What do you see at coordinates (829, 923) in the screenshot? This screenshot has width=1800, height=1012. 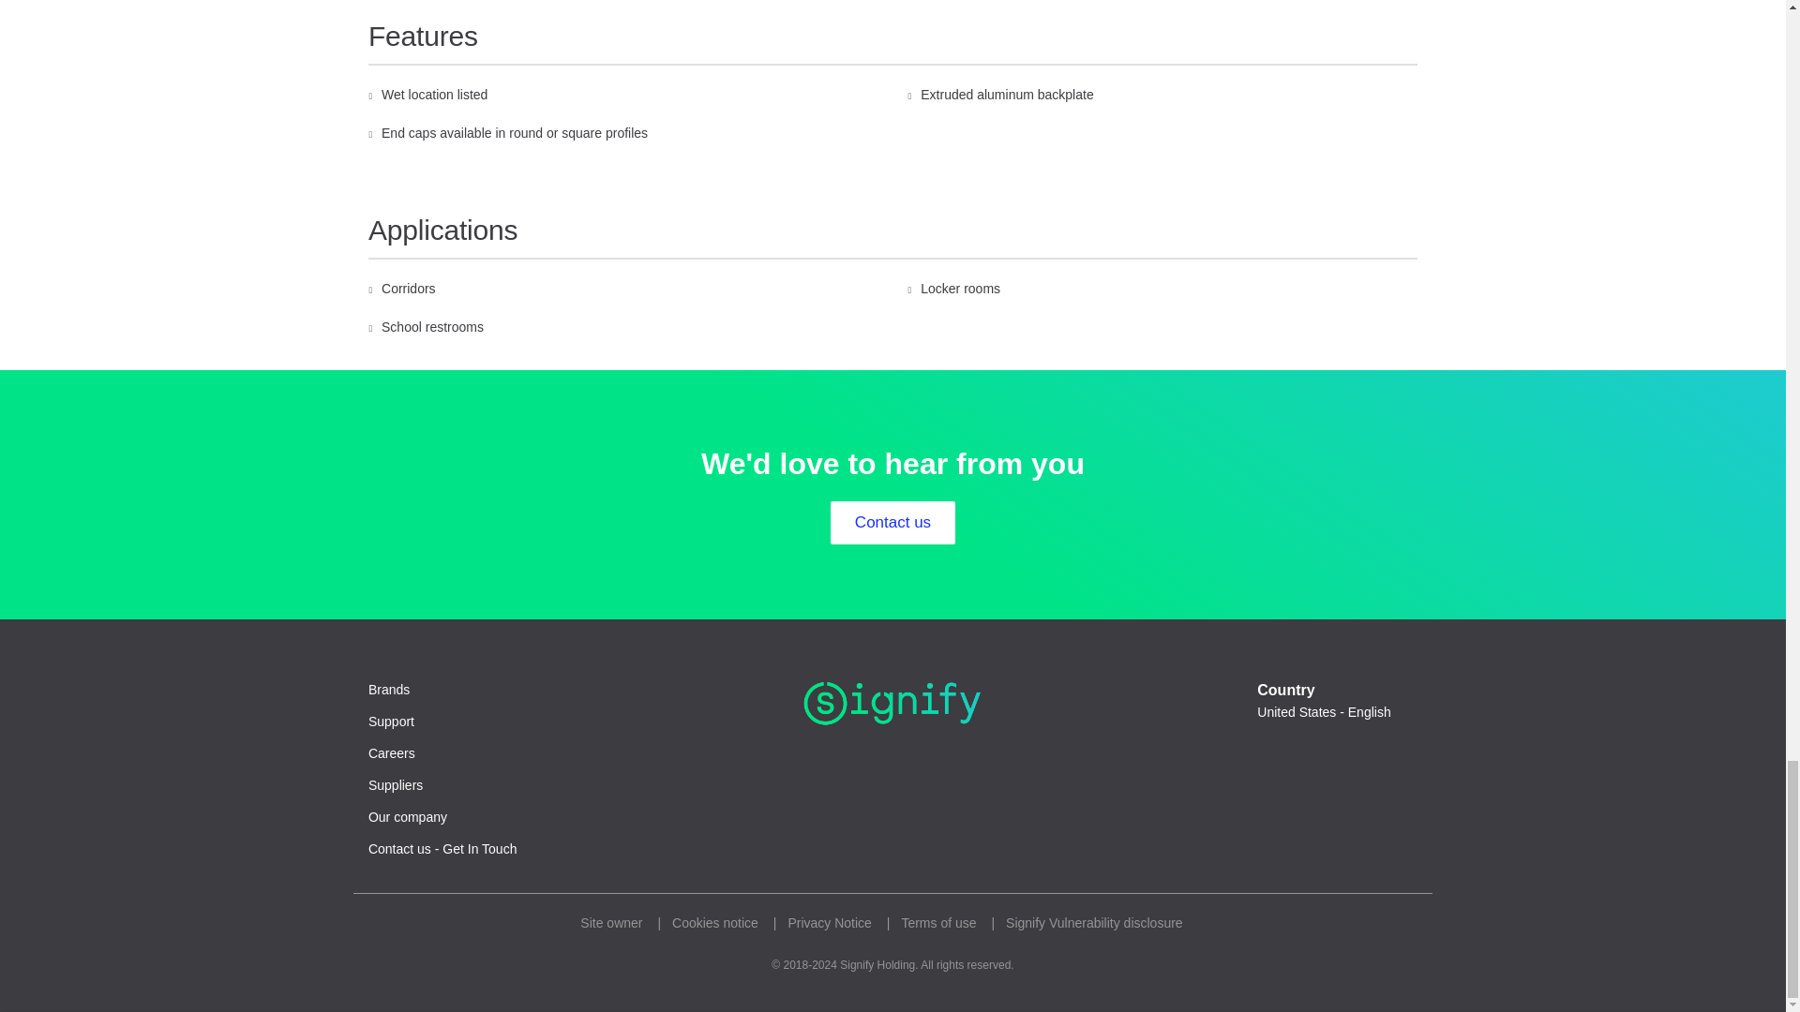 I see `Privacy Notice` at bounding box center [829, 923].